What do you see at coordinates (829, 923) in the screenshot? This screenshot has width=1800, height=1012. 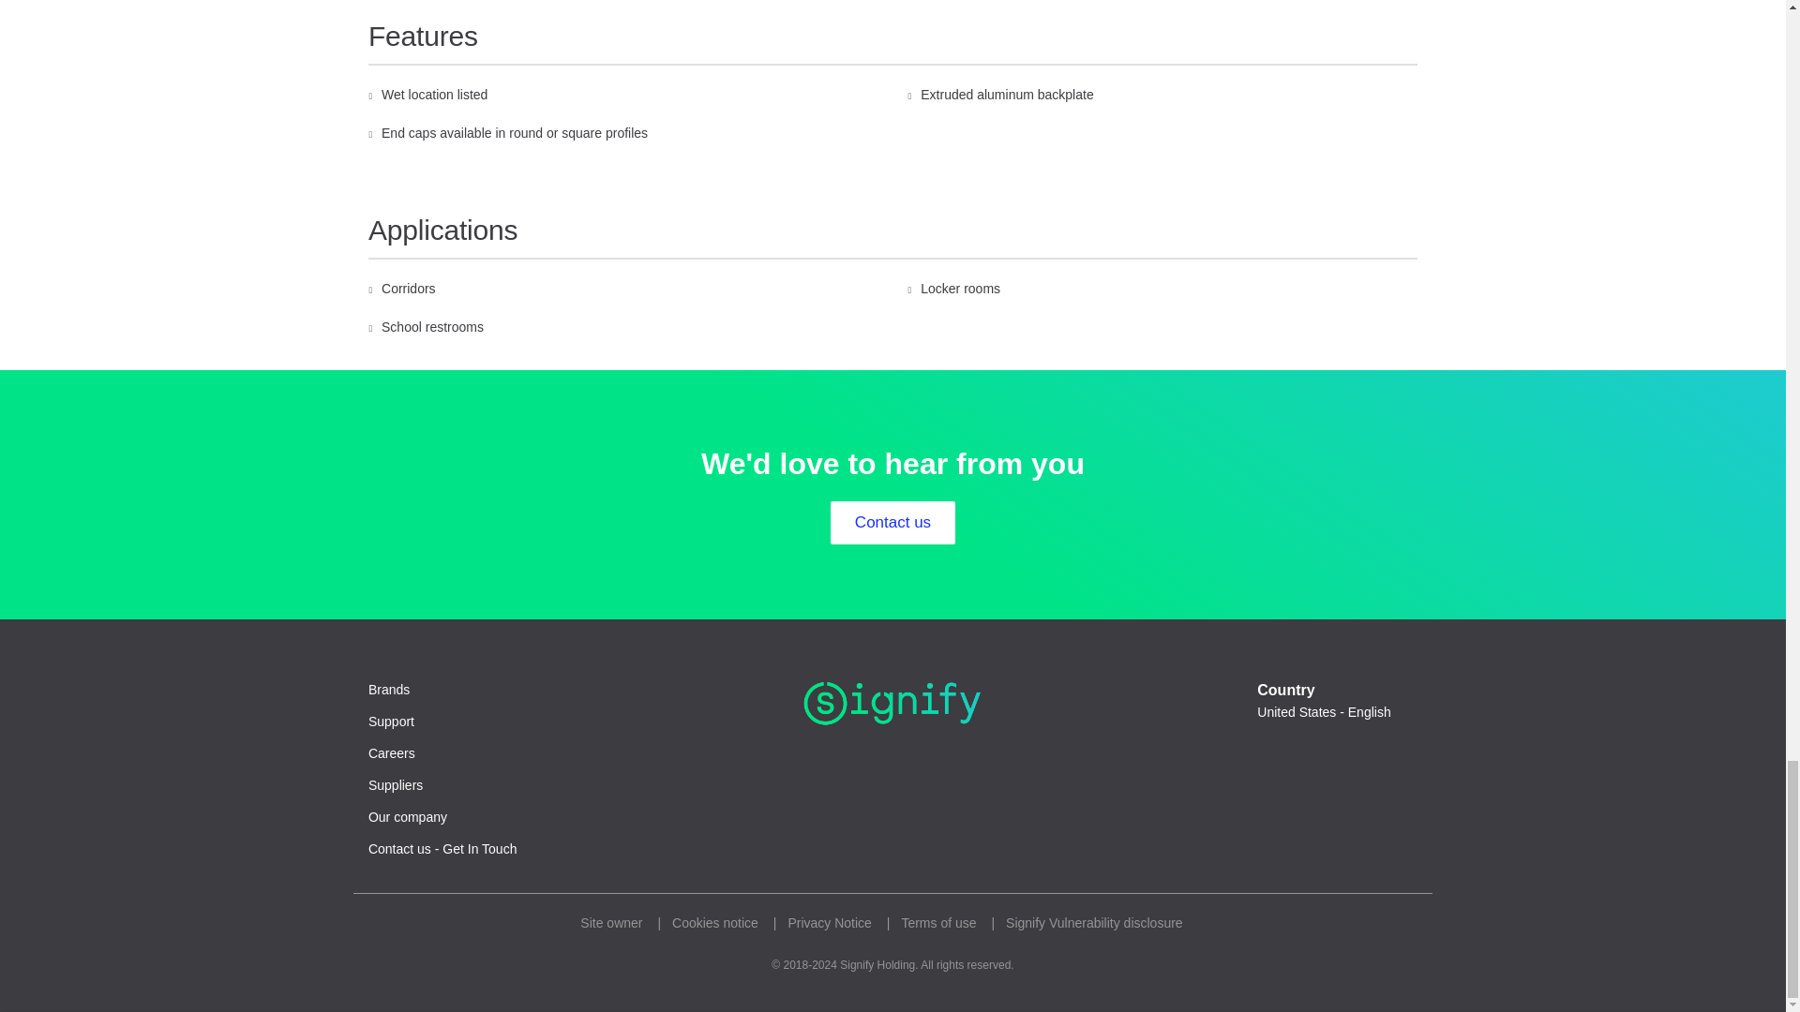 I see `Privacy Notice` at bounding box center [829, 923].